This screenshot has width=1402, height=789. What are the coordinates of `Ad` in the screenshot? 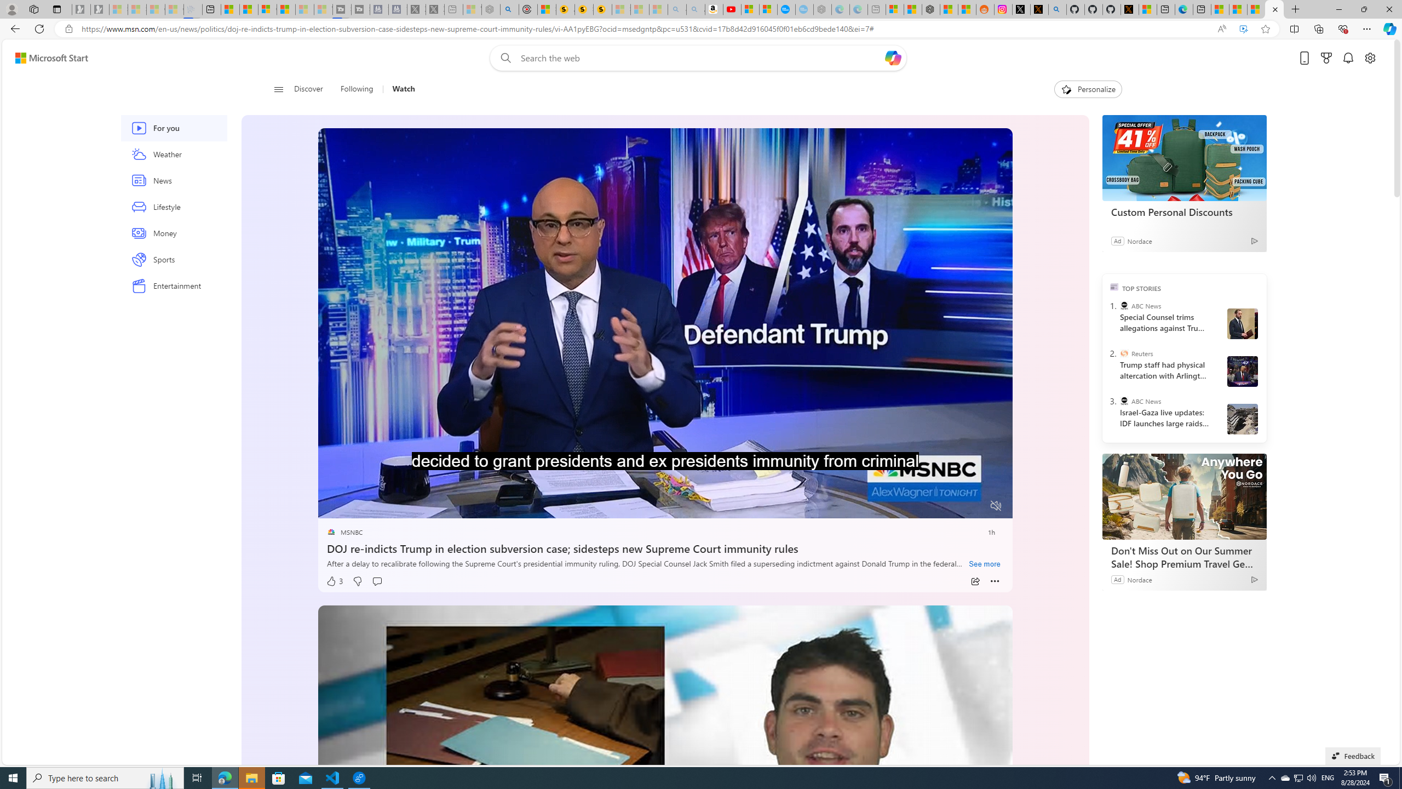 It's located at (1118, 579).